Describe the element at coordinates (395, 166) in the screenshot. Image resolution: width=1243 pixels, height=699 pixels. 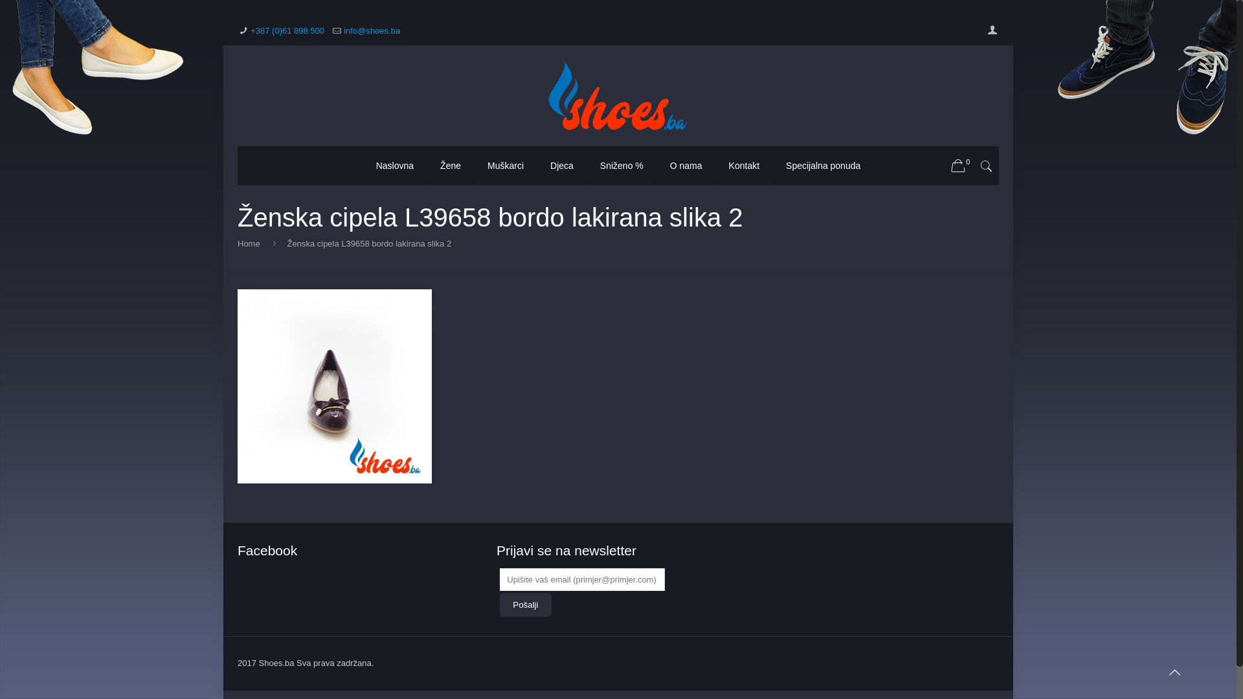
I see `Naslovna` at that location.